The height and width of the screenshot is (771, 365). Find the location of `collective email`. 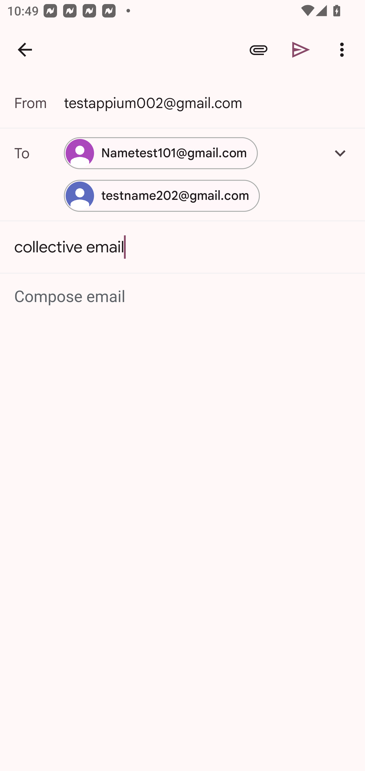

collective email is located at coordinates (182, 247).